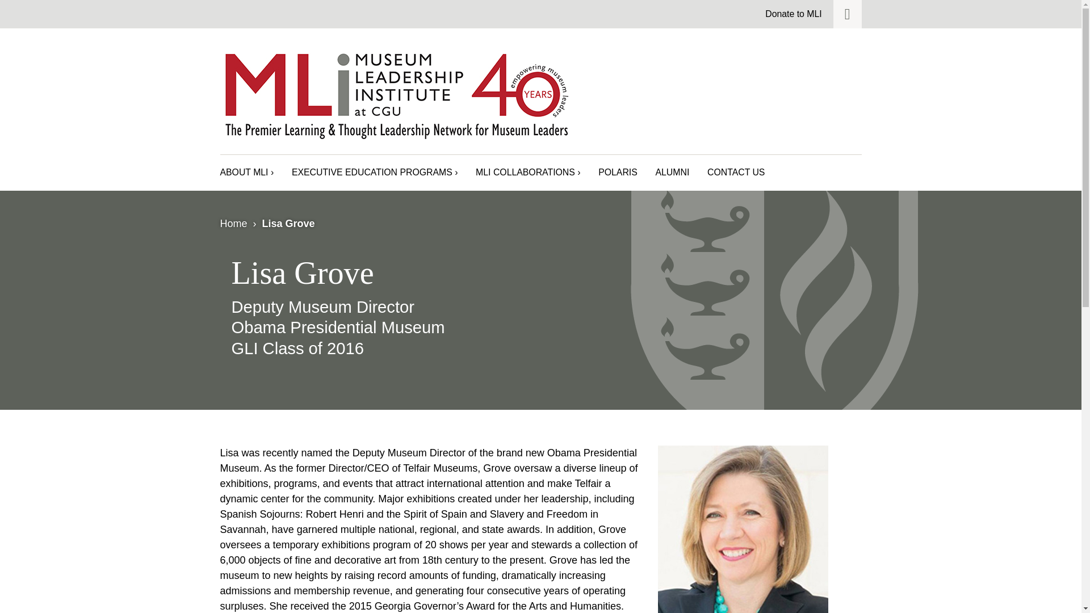 The image size is (1090, 613). I want to click on MLI COLLABORATIONS, so click(527, 173).